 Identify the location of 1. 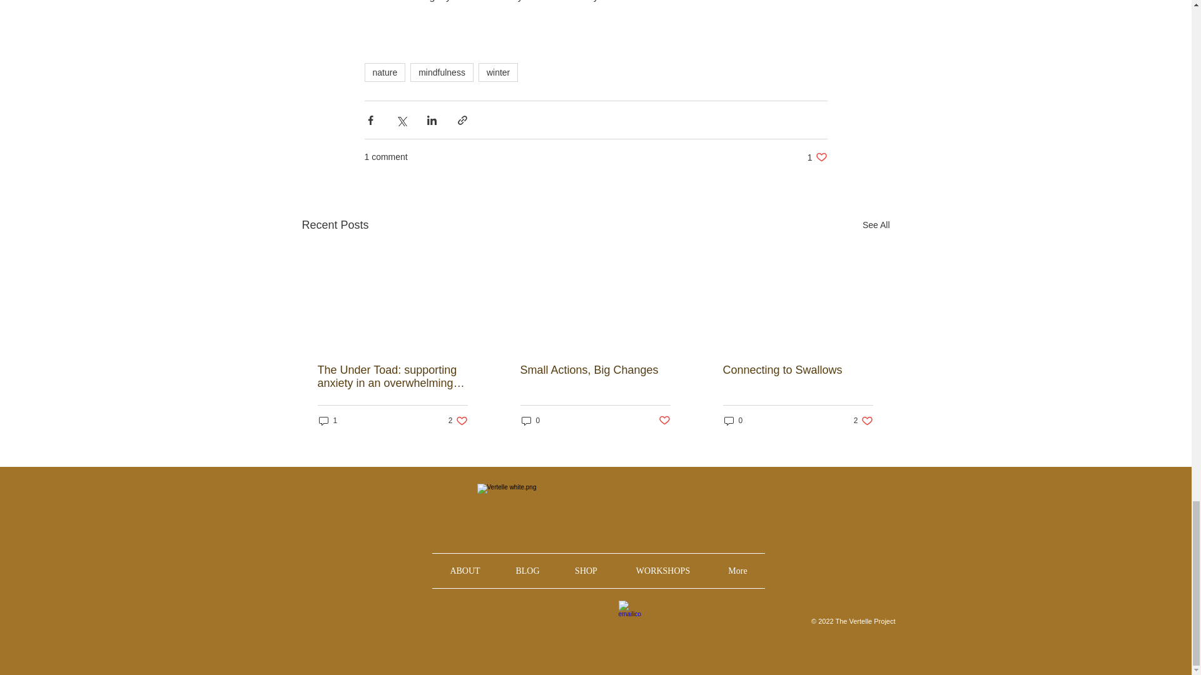
(664, 421).